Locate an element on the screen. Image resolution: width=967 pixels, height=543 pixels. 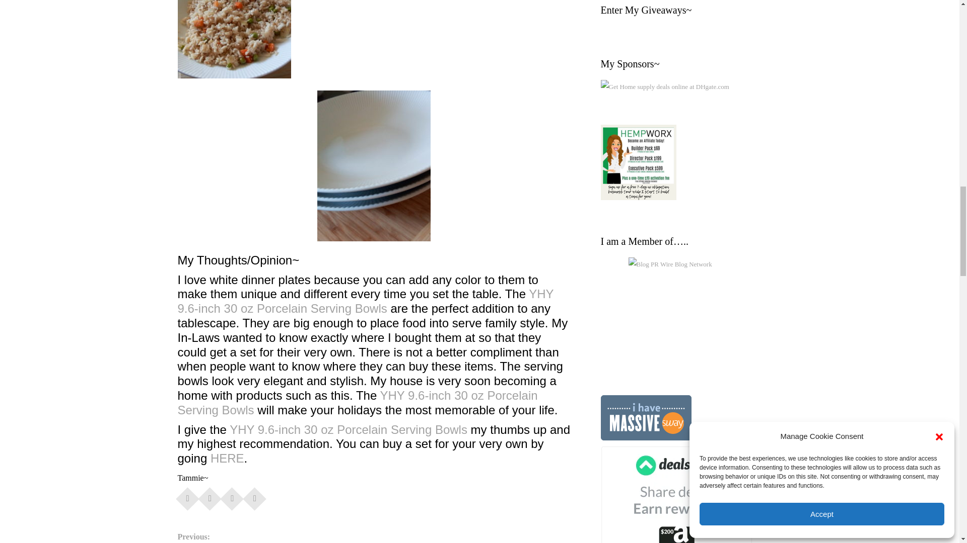
YHY 9.6-inch 30 oz Porcelain Serving Bowls is located at coordinates (365, 301).